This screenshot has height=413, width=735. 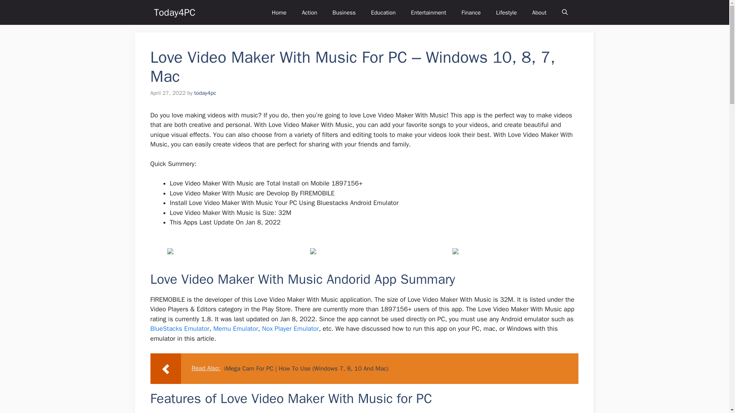 What do you see at coordinates (429, 12) in the screenshot?
I see `Entertainment` at bounding box center [429, 12].